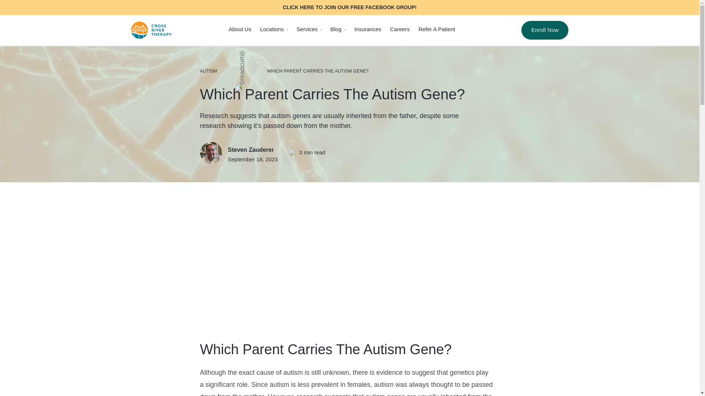 This screenshot has width=705, height=396. Describe the element at coordinates (368, 29) in the screenshot. I see `Insurances` at that location.